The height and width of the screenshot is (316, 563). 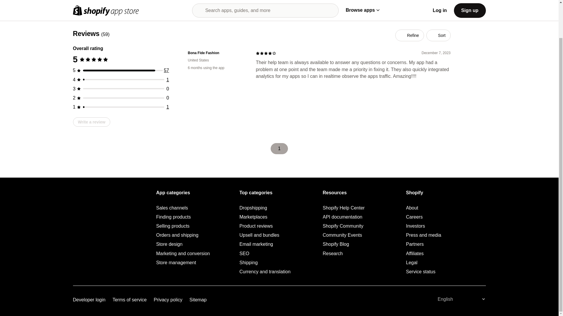 What do you see at coordinates (217, 53) in the screenshot?
I see `Bona Fide Fashion` at bounding box center [217, 53].